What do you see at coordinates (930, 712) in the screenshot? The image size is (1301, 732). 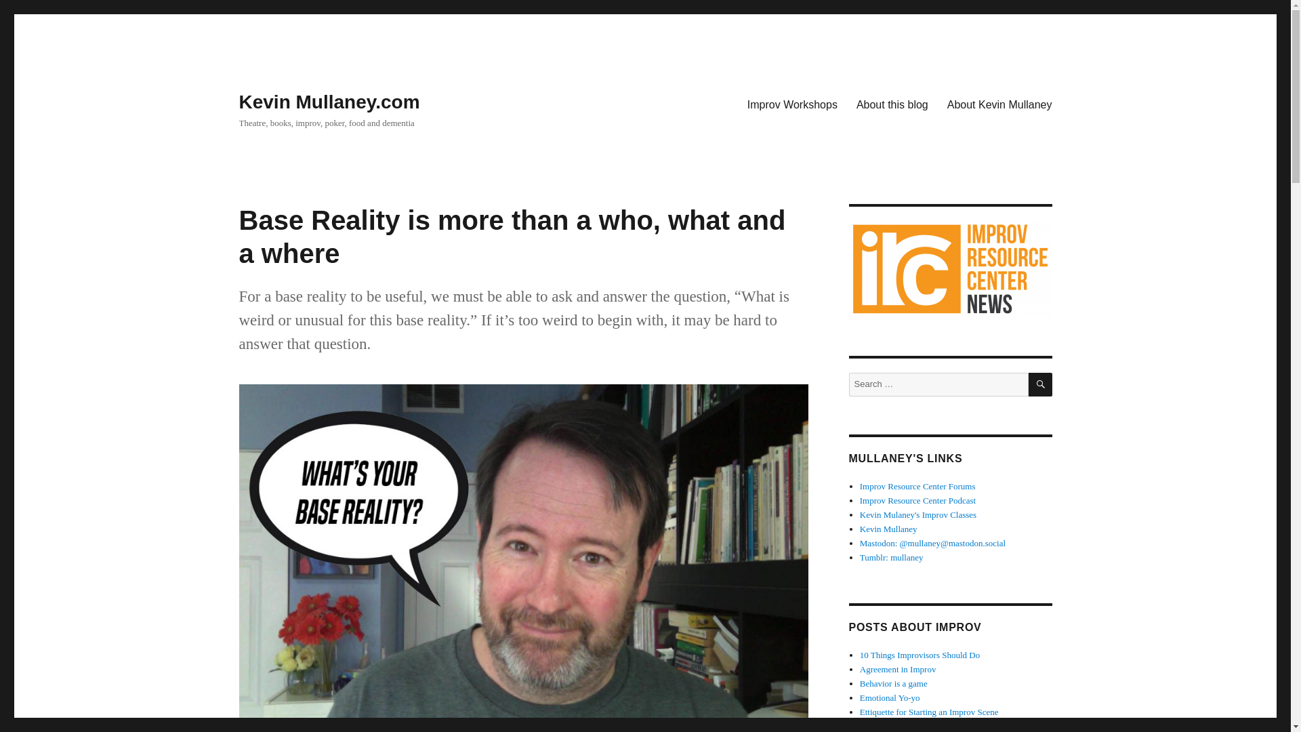 I see `Ettiquette for Starting an Improv Scene` at bounding box center [930, 712].